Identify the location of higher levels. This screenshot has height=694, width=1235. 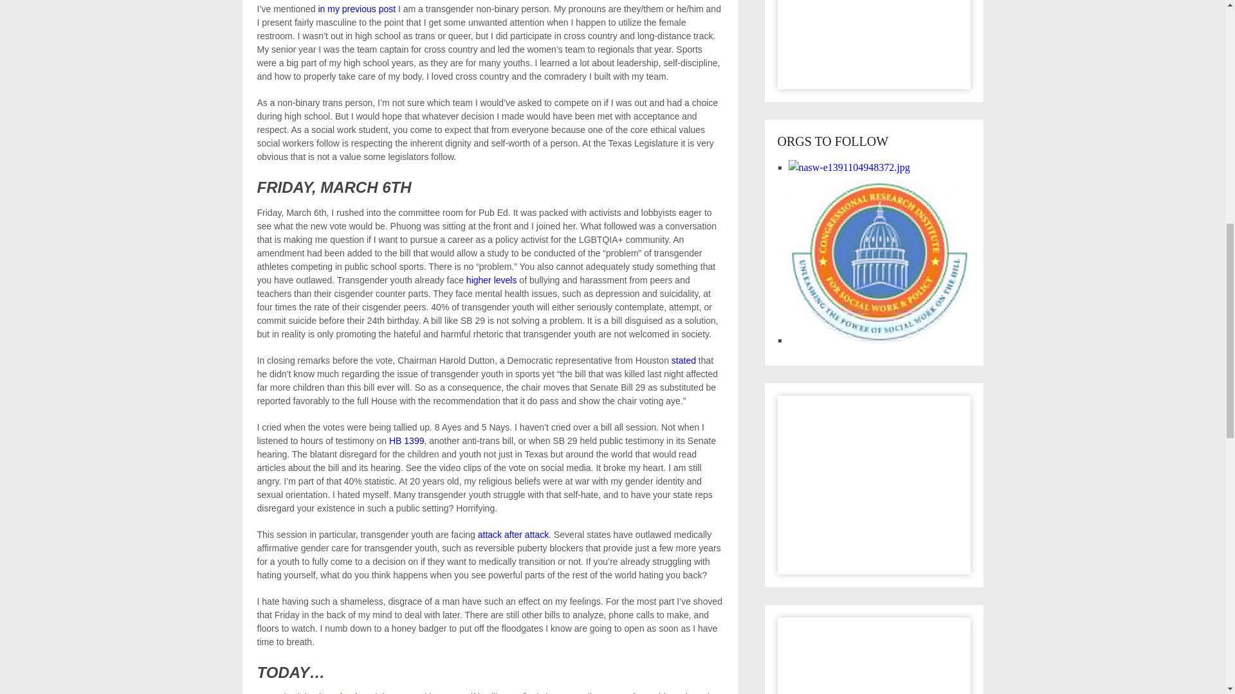
(491, 280).